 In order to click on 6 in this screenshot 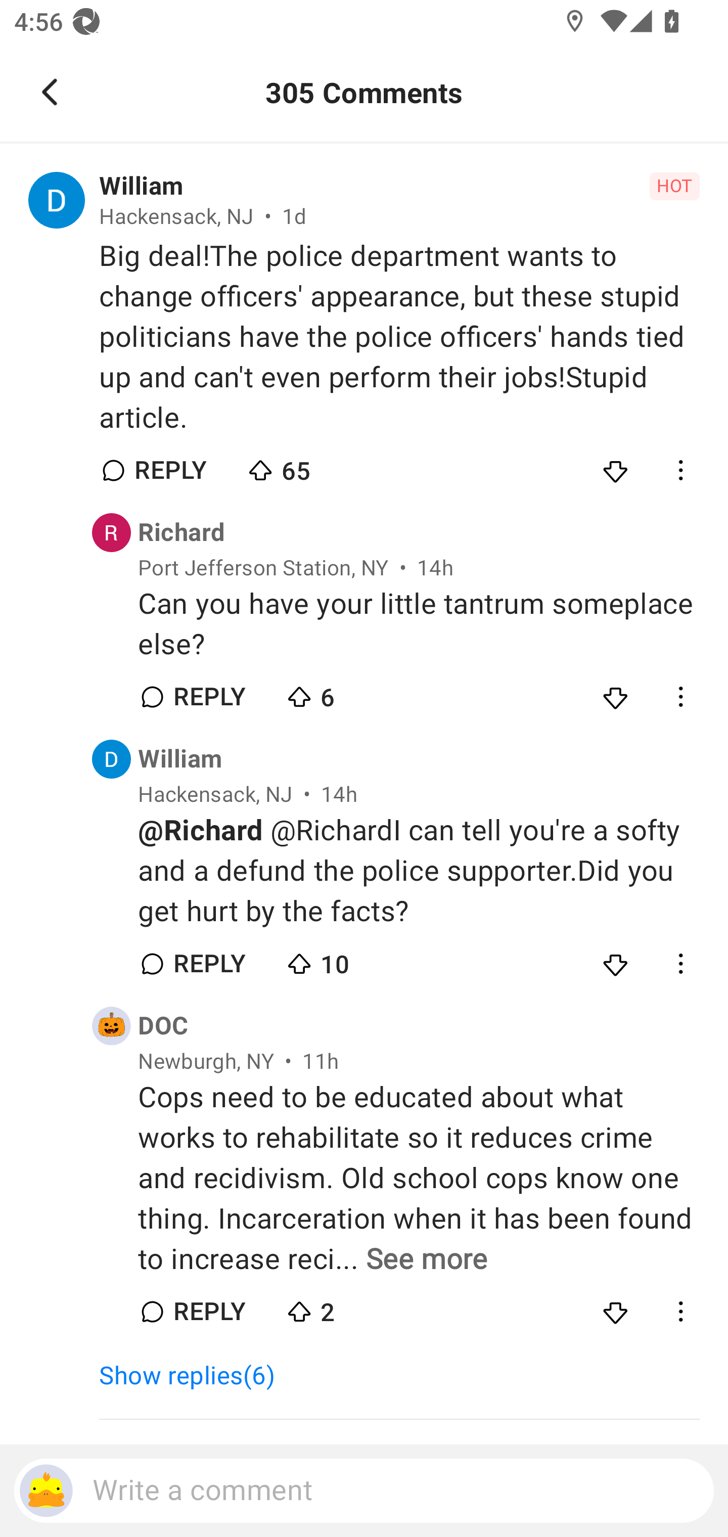, I will do `click(353, 692)`.